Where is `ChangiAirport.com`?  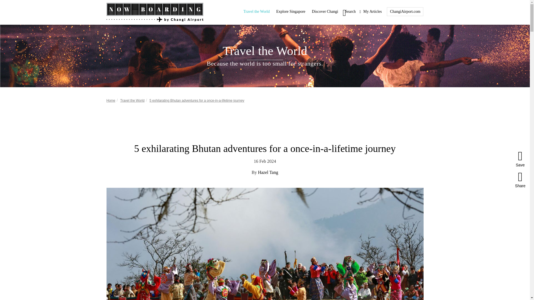
ChangiAirport.com is located at coordinates (405, 11).